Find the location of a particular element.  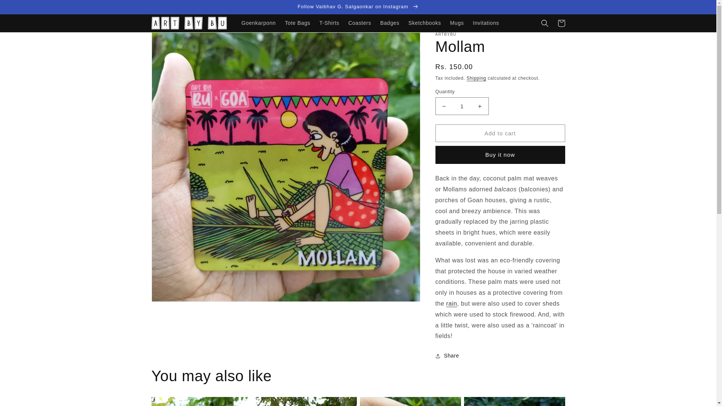

Tote Bags is located at coordinates (297, 23).